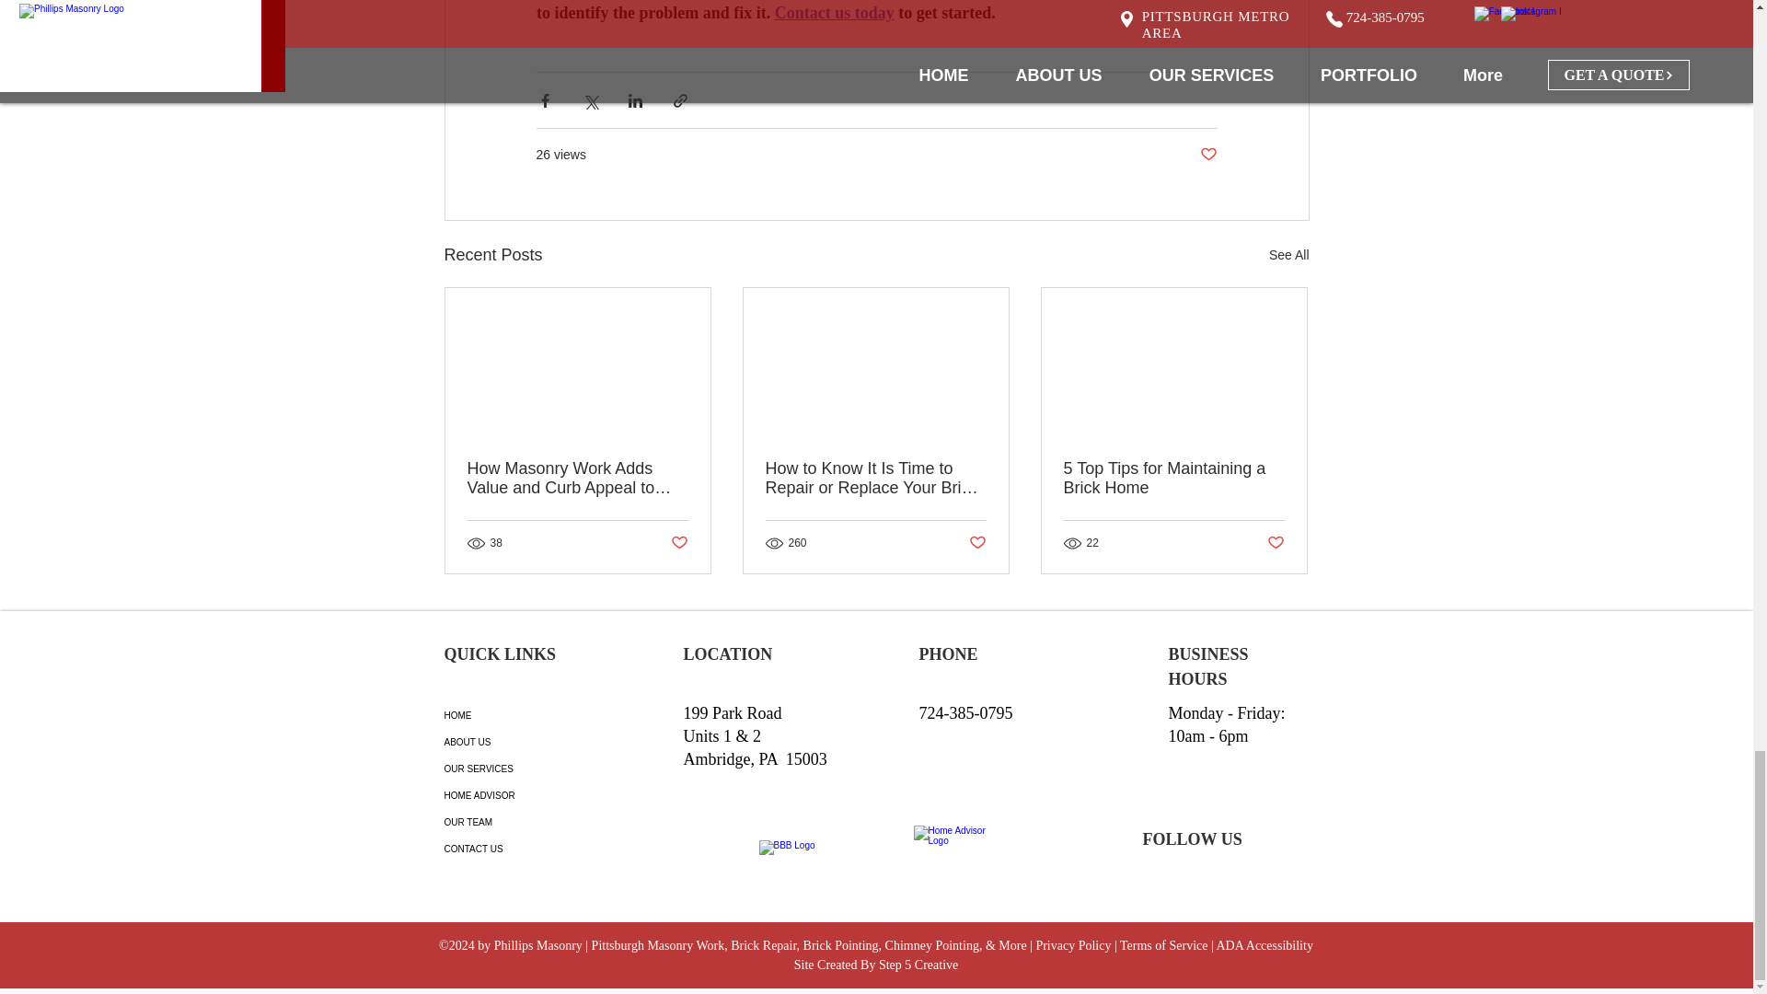  Describe the element at coordinates (977, 543) in the screenshot. I see `Post not marked as liked` at that location.